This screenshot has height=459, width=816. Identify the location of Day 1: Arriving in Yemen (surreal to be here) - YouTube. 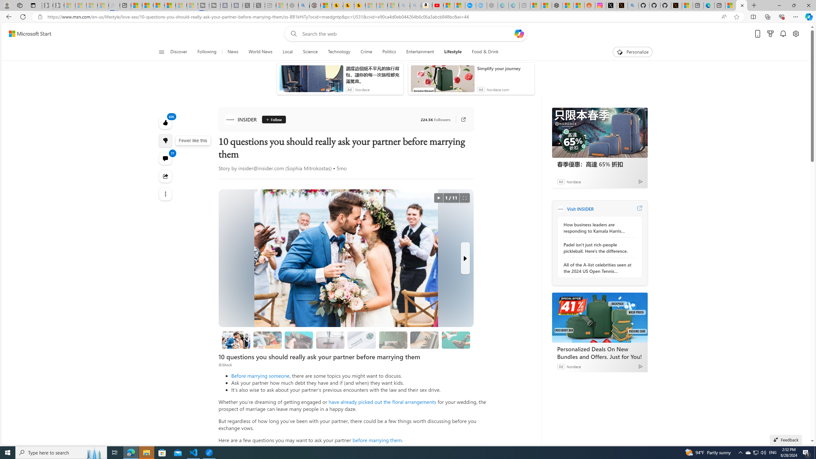
(438, 5).